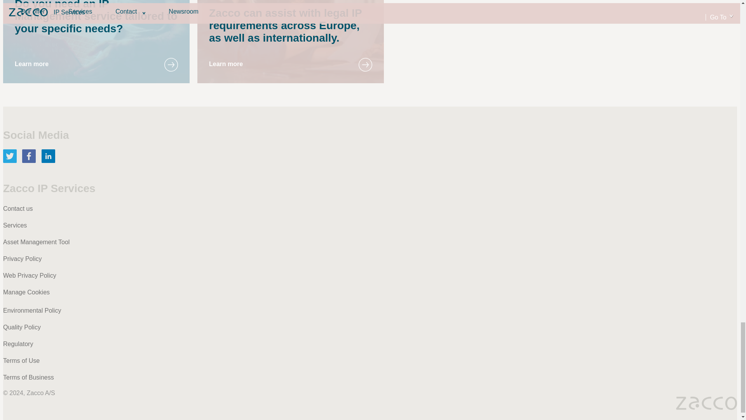 The image size is (746, 420). Describe the element at coordinates (31, 64) in the screenshot. I see `Learn more` at that location.